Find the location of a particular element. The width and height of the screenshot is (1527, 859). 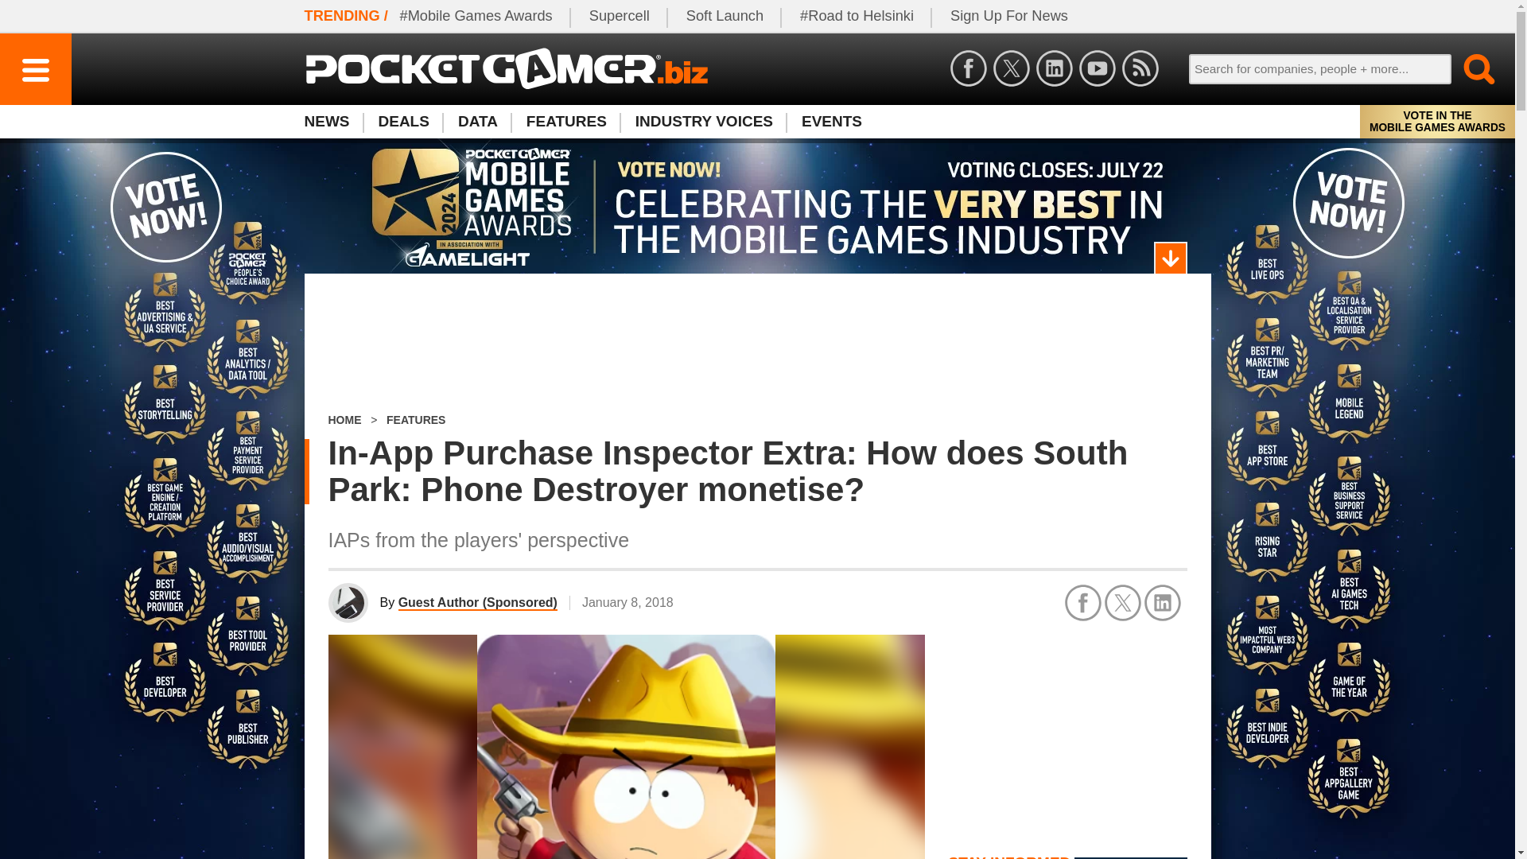

3rd party ad content is located at coordinates (757, 344).